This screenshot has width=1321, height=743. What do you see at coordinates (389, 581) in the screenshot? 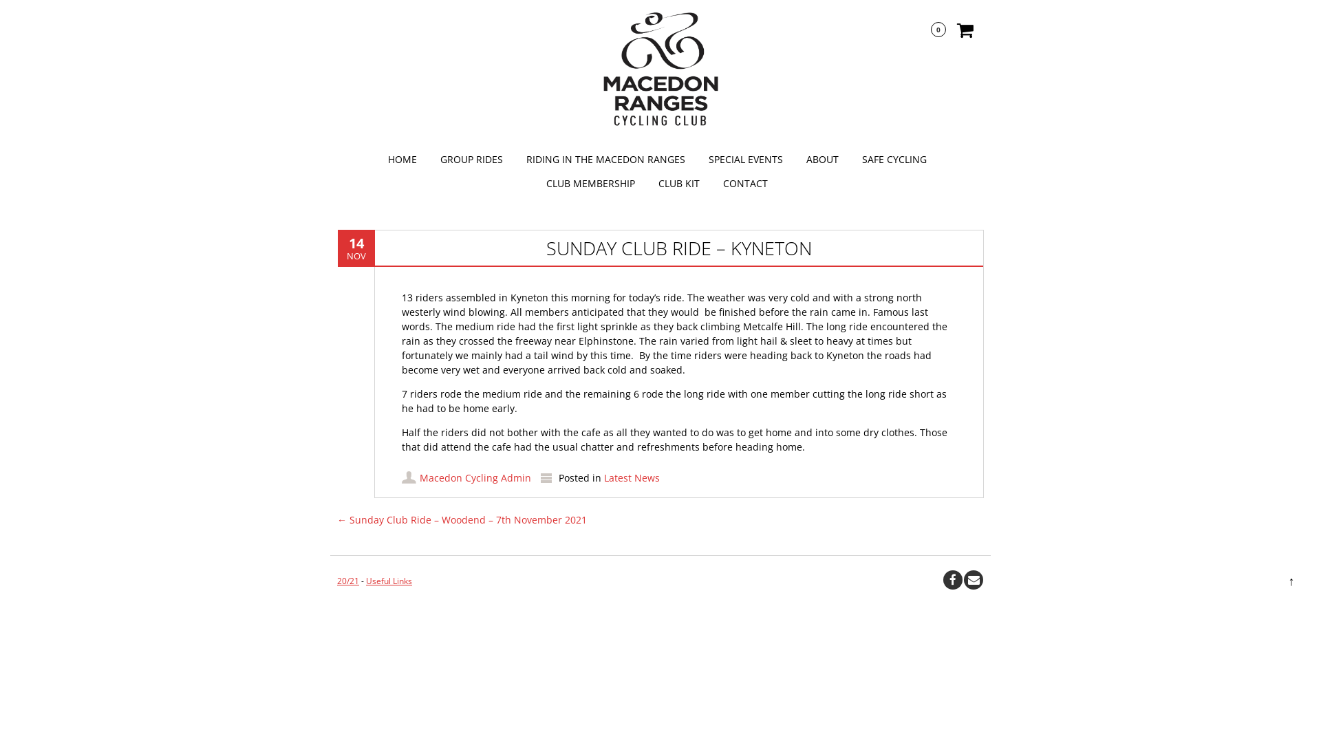
I see `Useful Links` at bounding box center [389, 581].